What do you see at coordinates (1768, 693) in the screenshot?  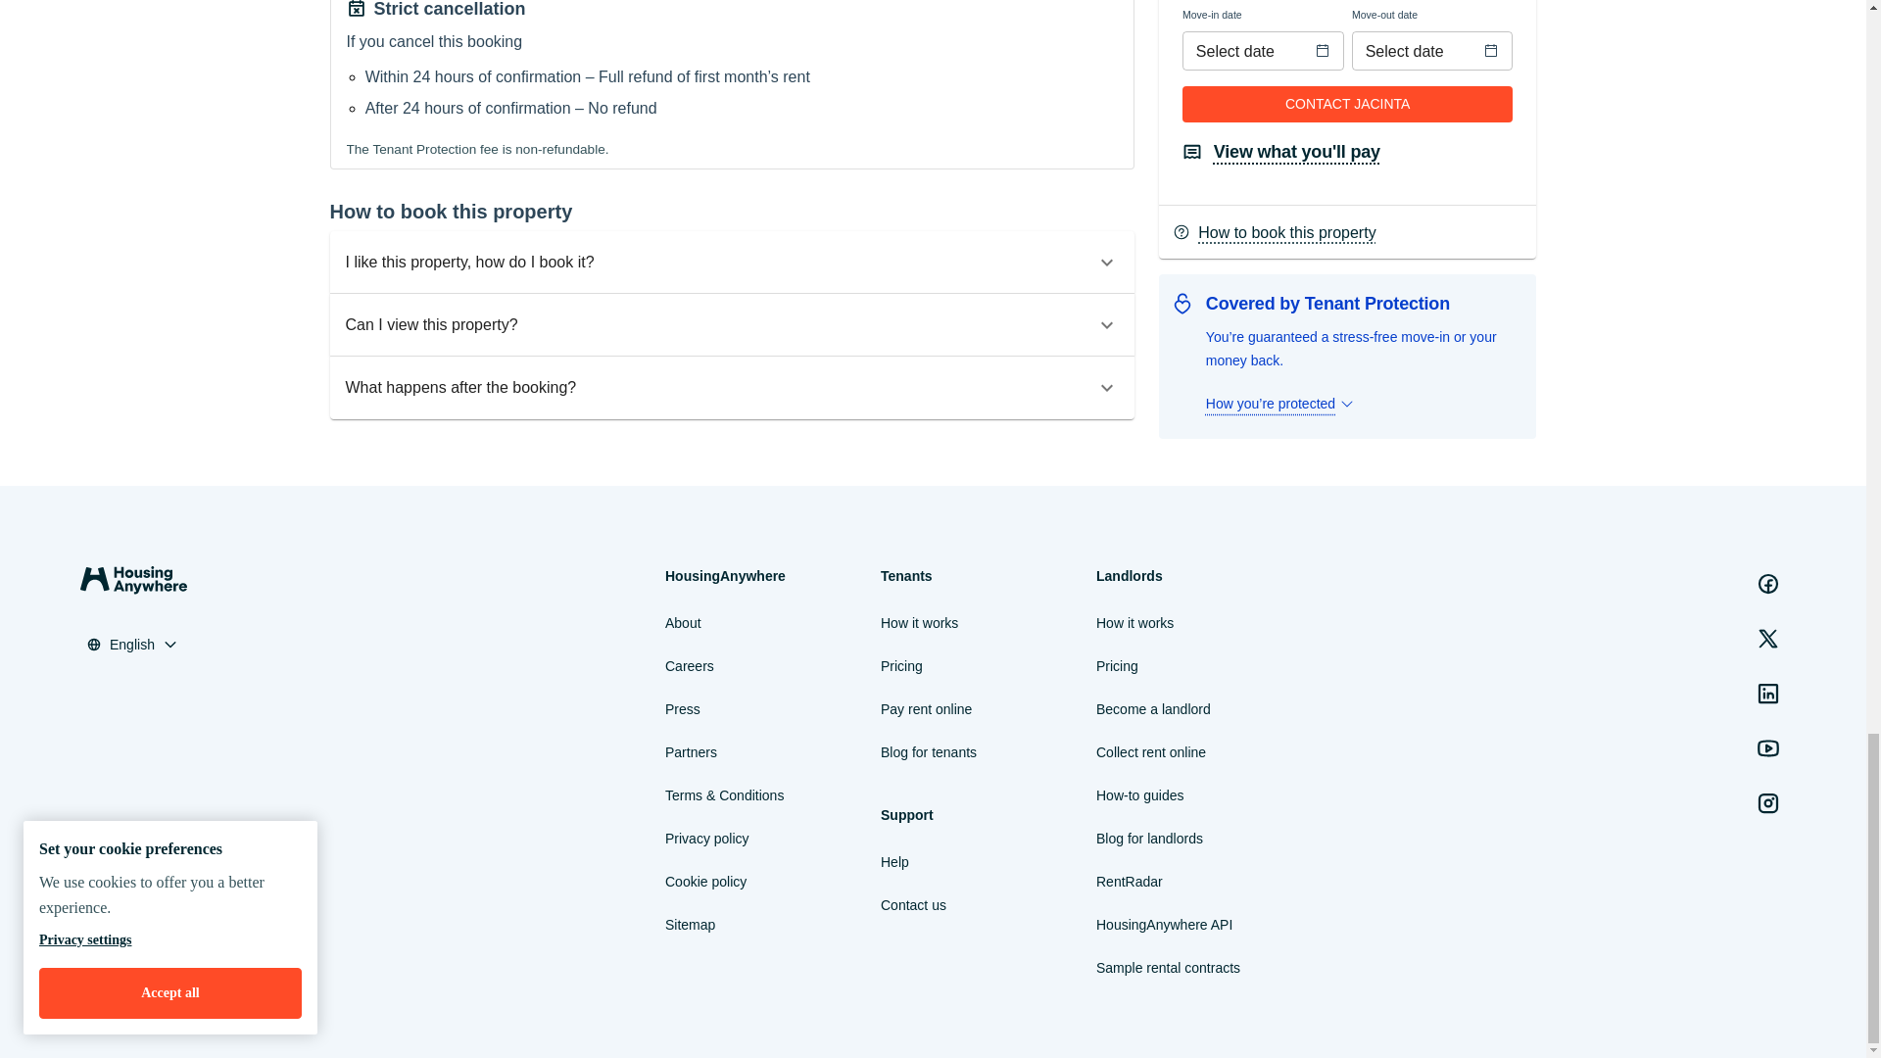 I see `linkedin` at bounding box center [1768, 693].